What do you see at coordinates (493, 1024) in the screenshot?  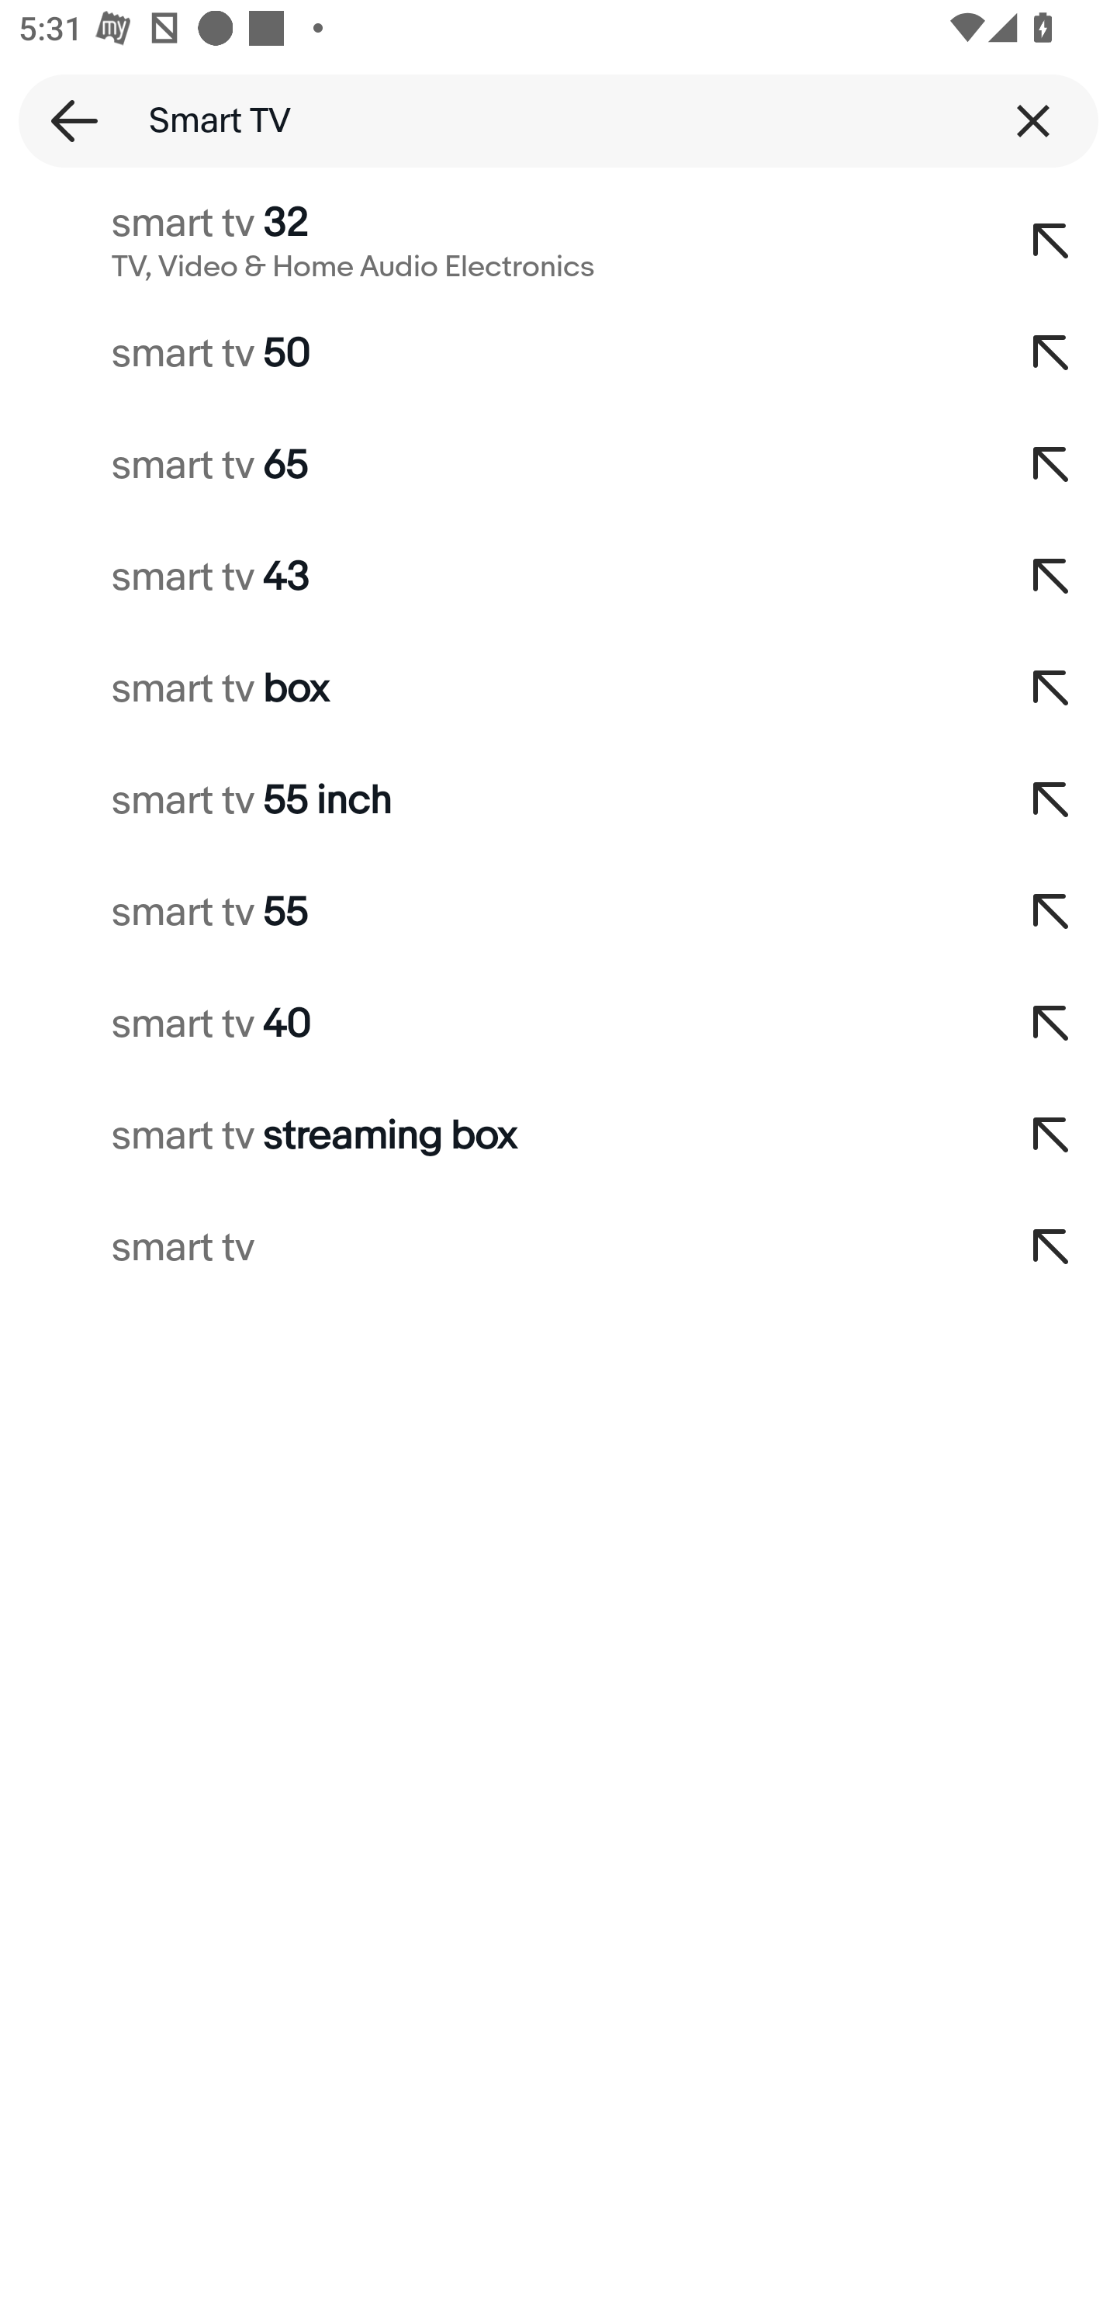 I see `smart tv 40` at bounding box center [493, 1024].